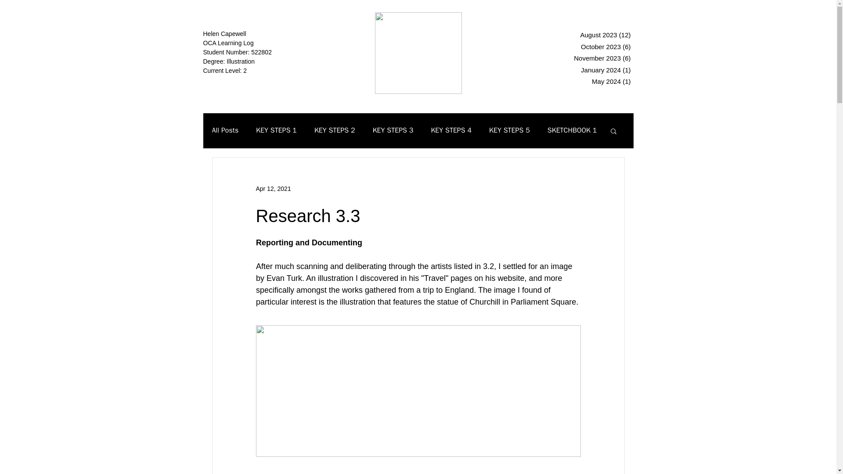 The width and height of the screenshot is (843, 474). What do you see at coordinates (225, 130) in the screenshot?
I see `All Posts` at bounding box center [225, 130].